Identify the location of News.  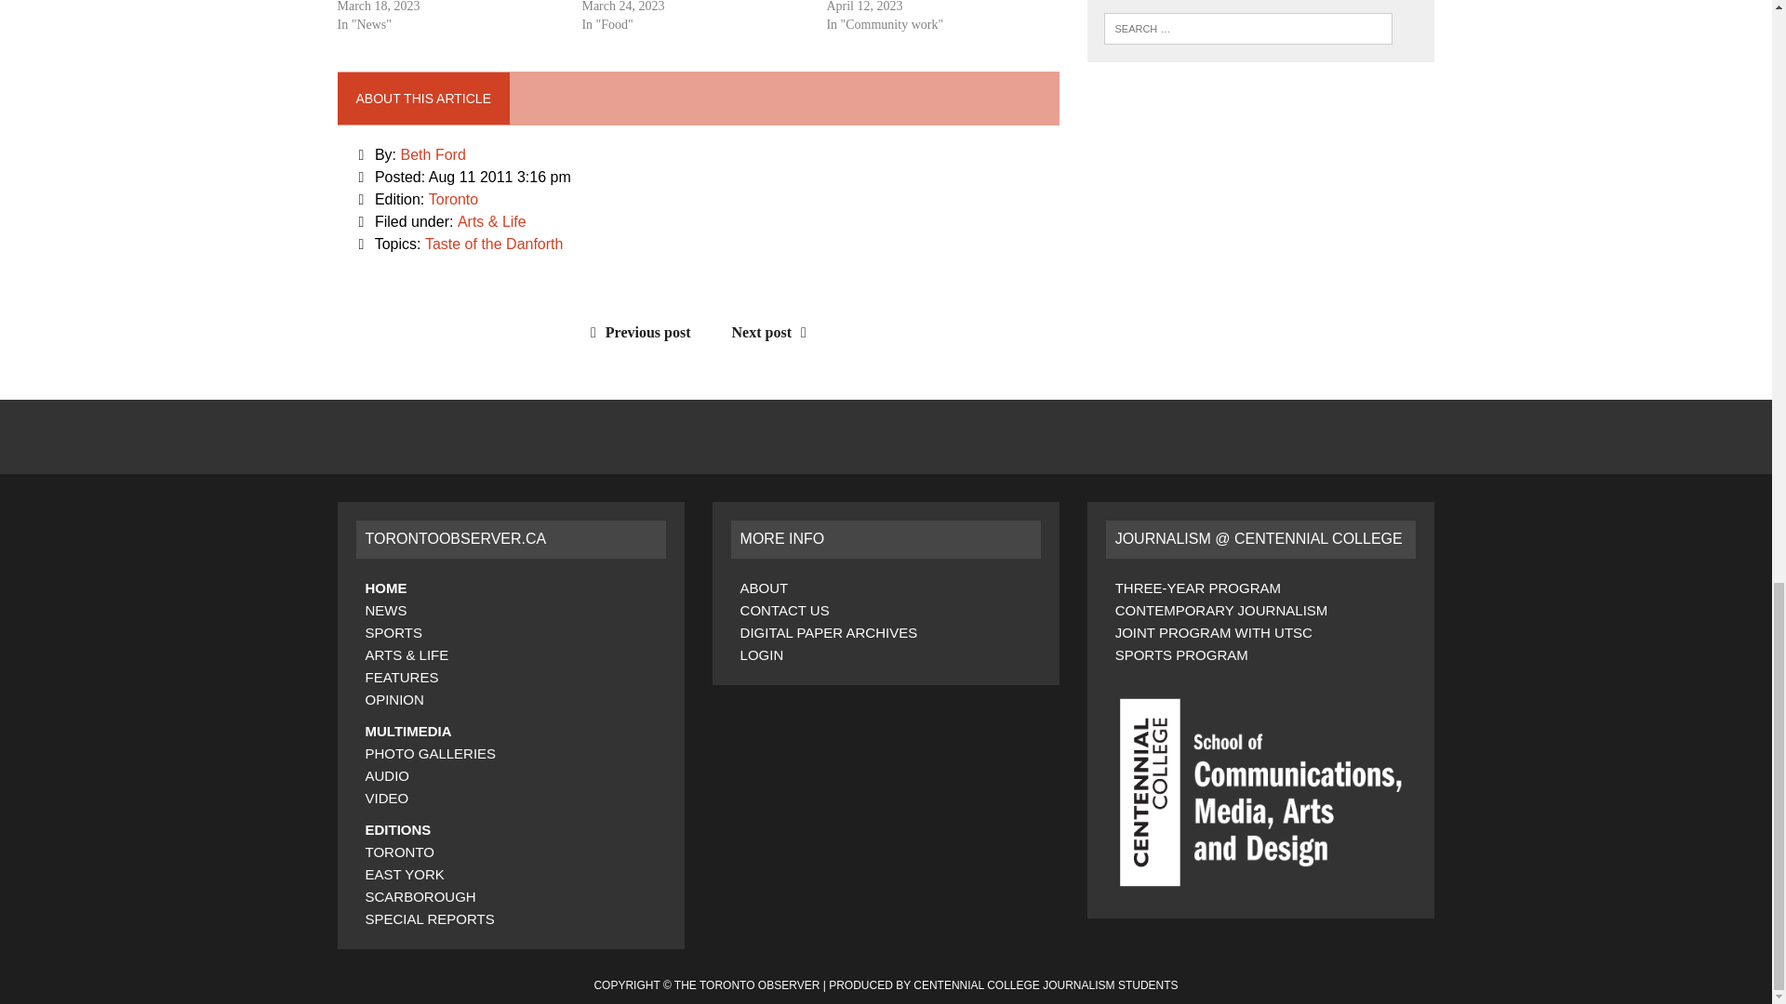
(385, 610).